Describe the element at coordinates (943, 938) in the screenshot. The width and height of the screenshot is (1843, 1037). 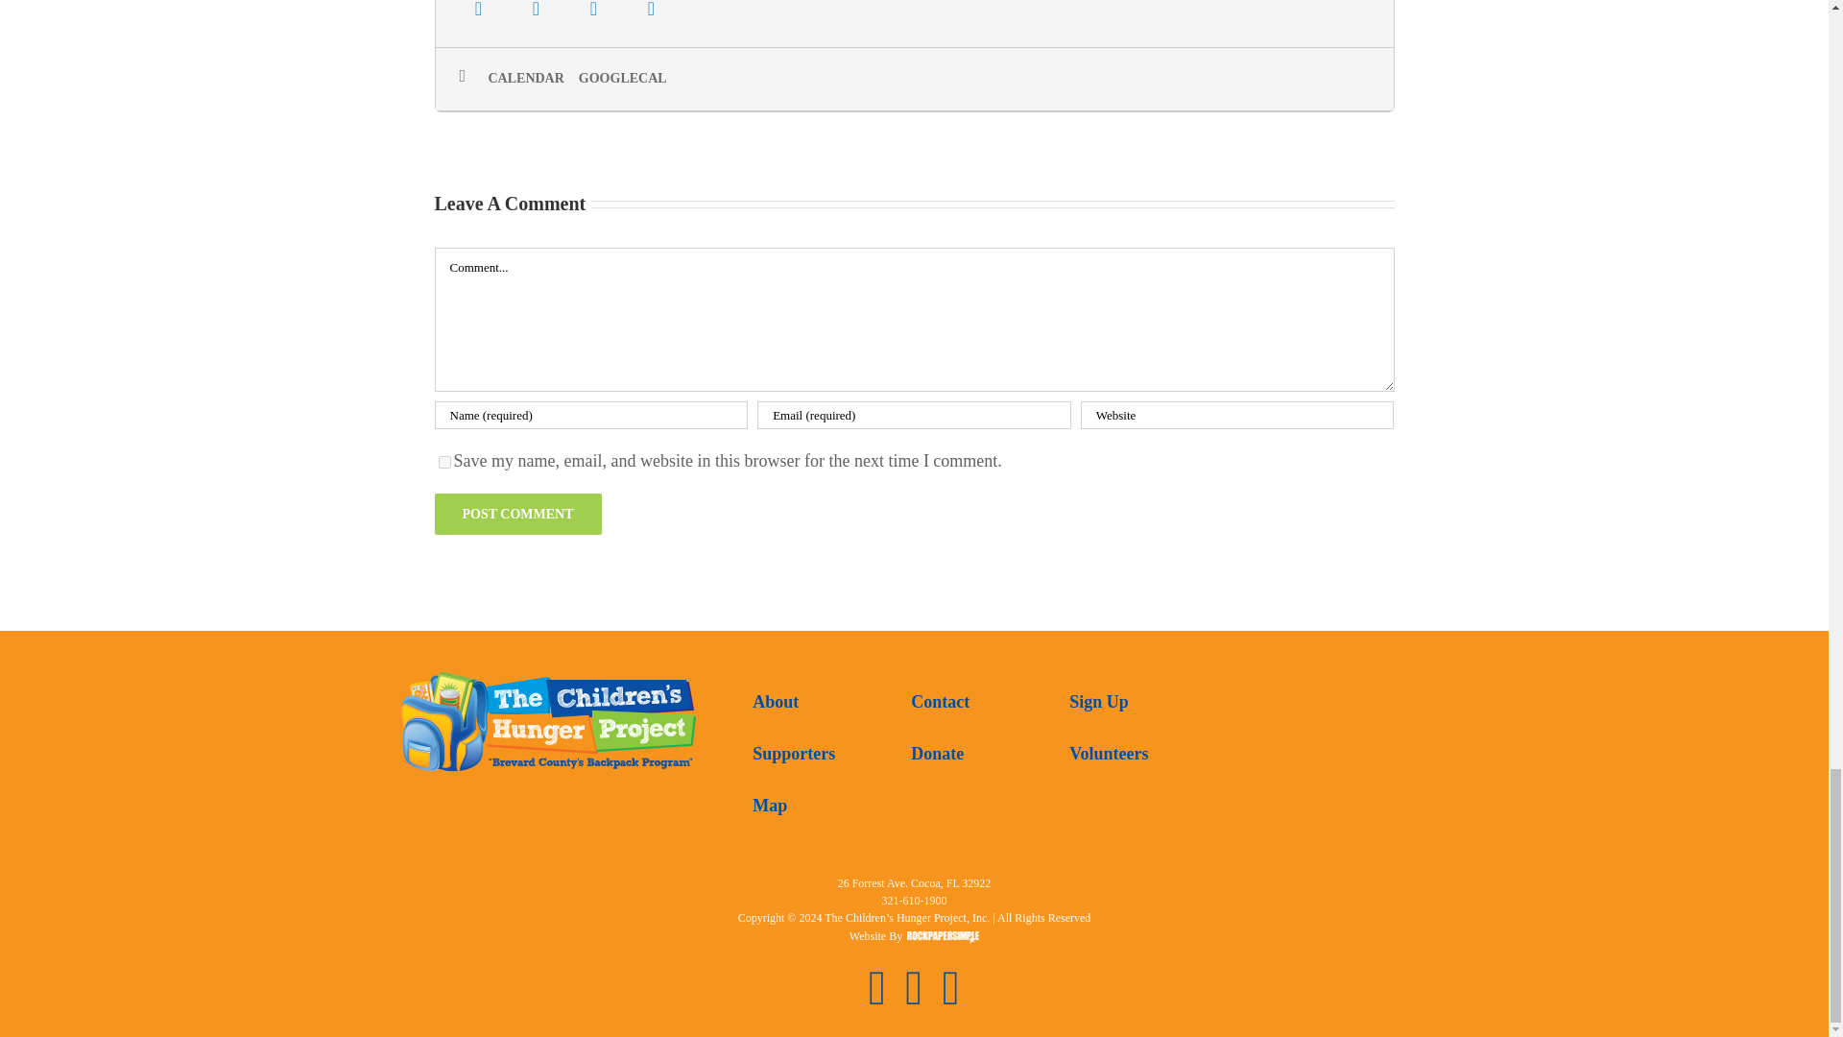
I see `Visit the Rock Paper Simple Website` at that location.